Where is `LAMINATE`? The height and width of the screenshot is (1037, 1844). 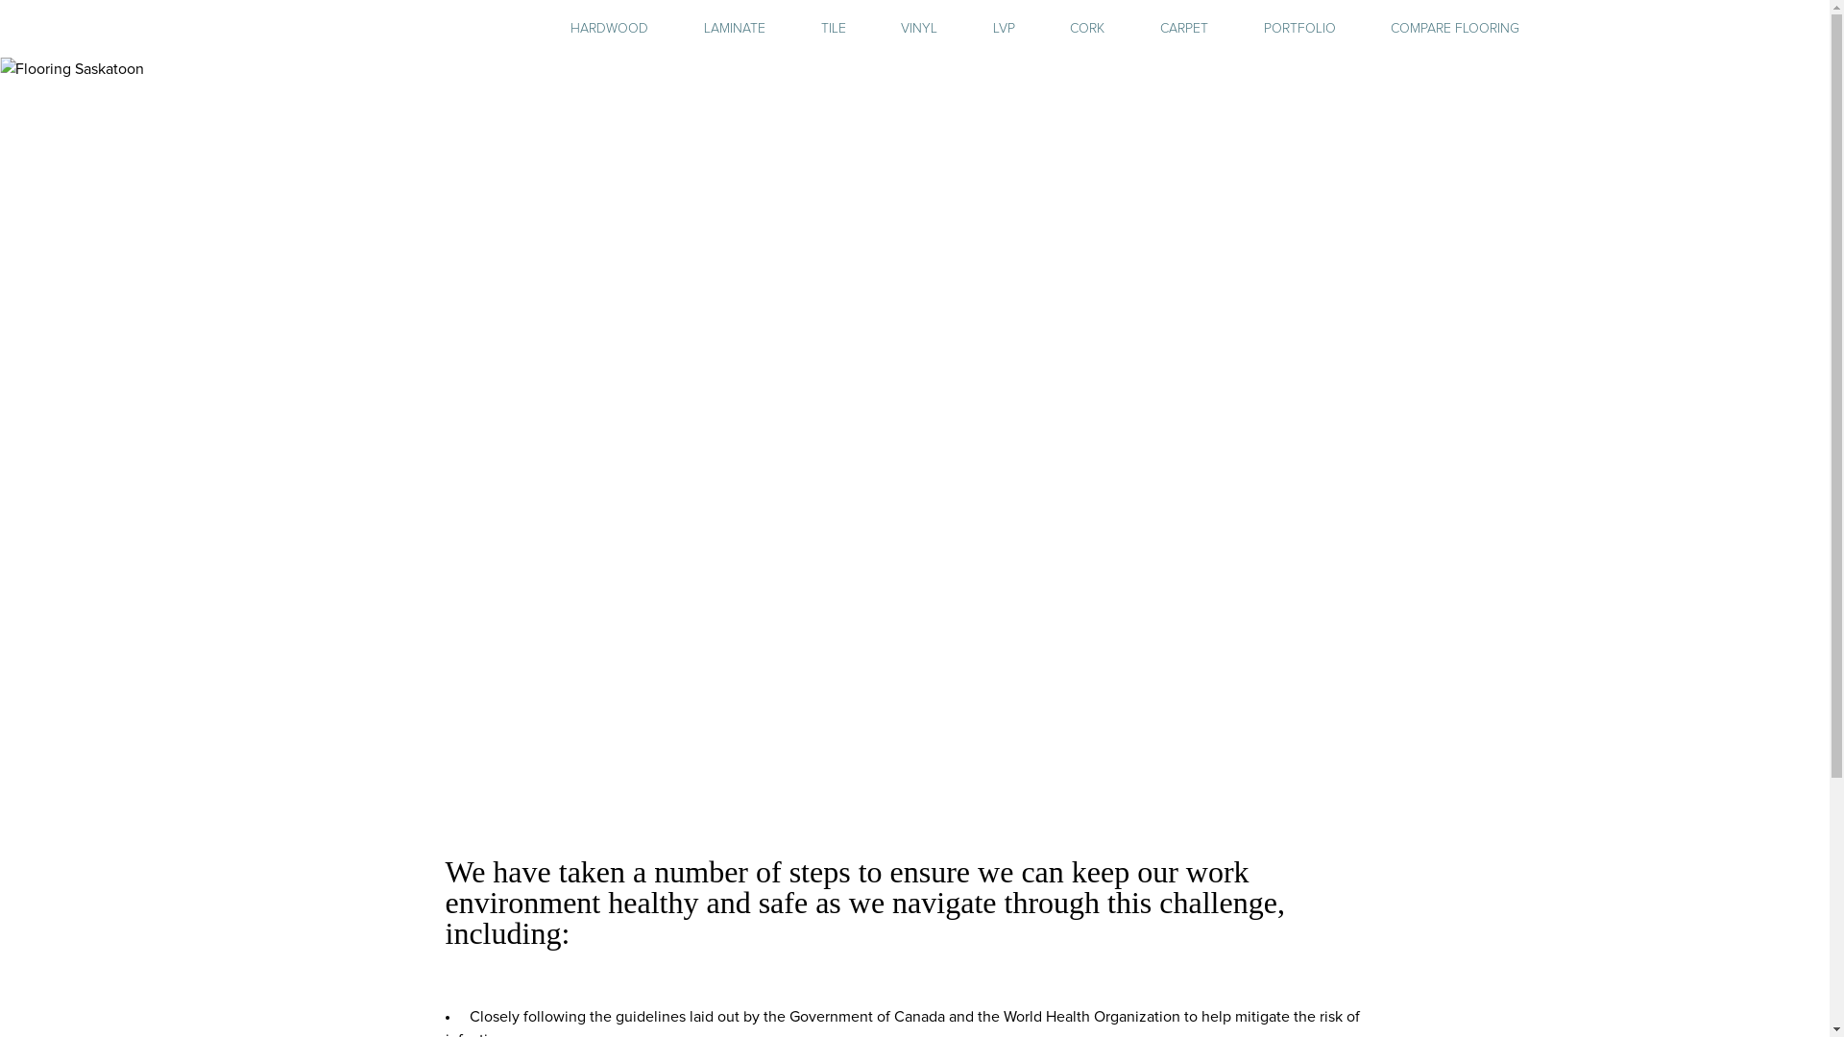 LAMINATE is located at coordinates (735, 29).